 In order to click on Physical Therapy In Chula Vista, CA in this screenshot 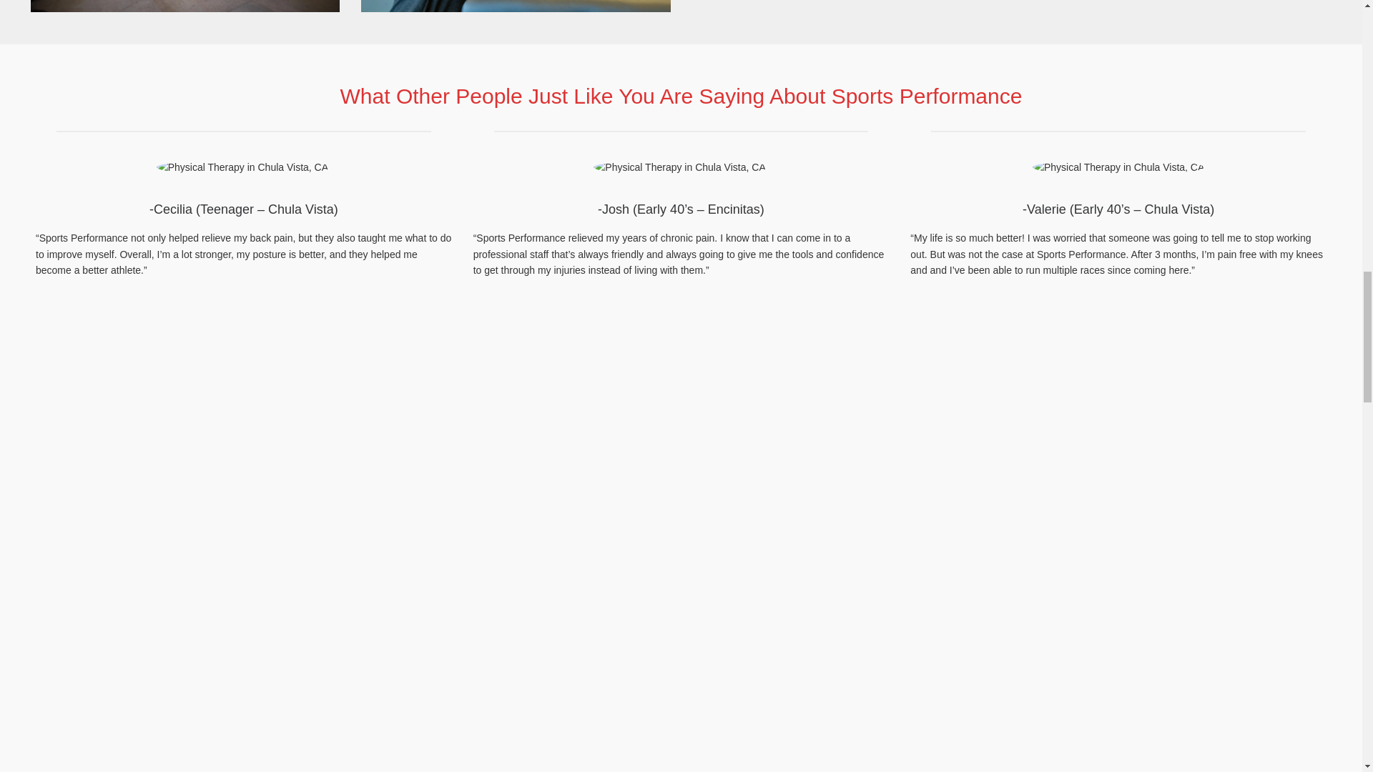, I will do `click(184, 6)`.